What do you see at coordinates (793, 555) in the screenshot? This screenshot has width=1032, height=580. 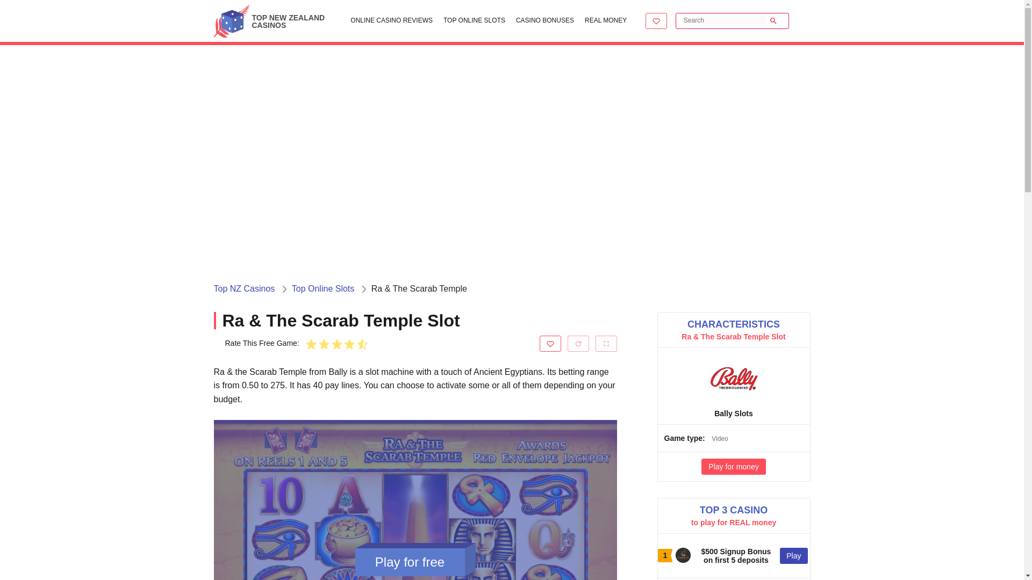 I see `Play` at bounding box center [793, 555].